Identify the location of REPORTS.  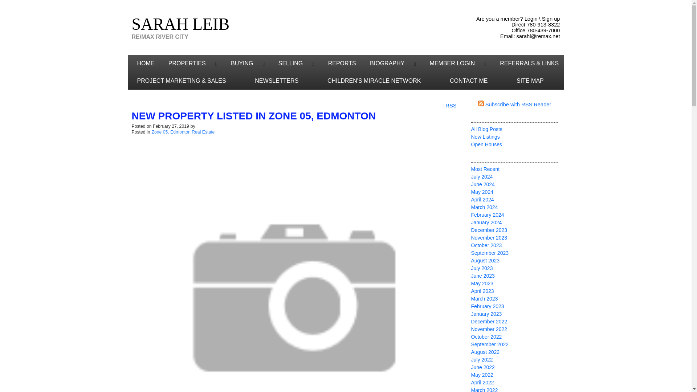
(340, 63).